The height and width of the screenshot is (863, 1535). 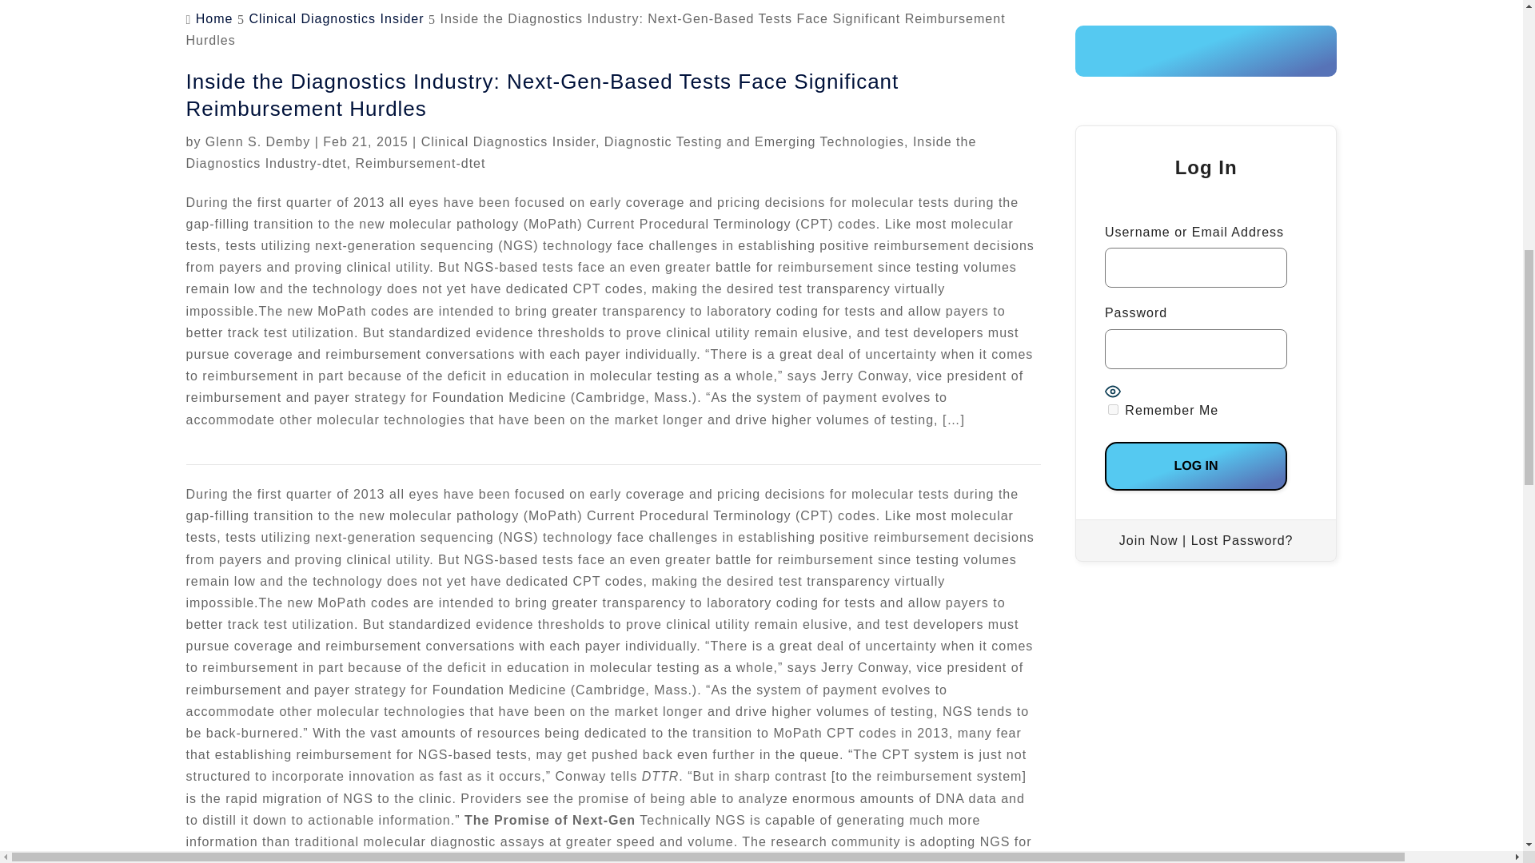 I want to click on Log In, so click(x=1196, y=466).